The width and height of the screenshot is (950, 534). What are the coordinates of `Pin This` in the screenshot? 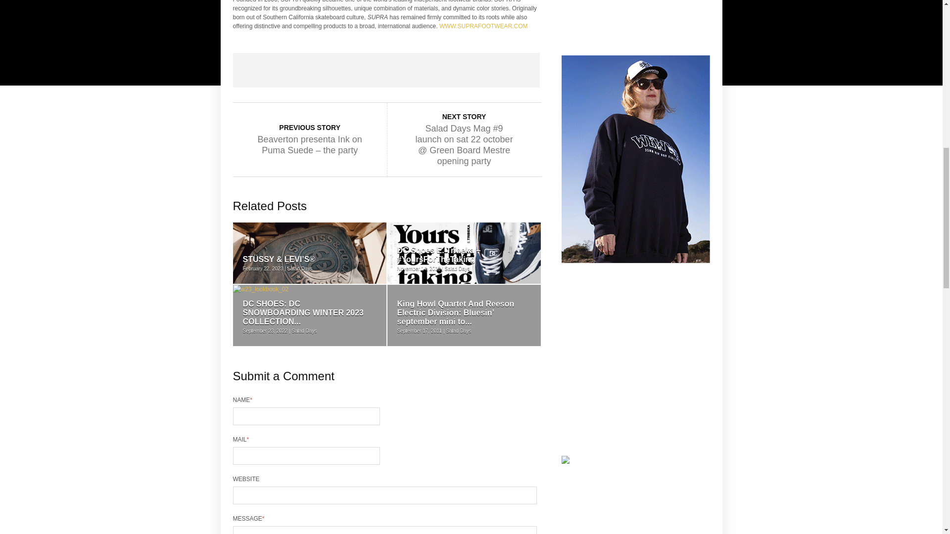 It's located at (447, 70).